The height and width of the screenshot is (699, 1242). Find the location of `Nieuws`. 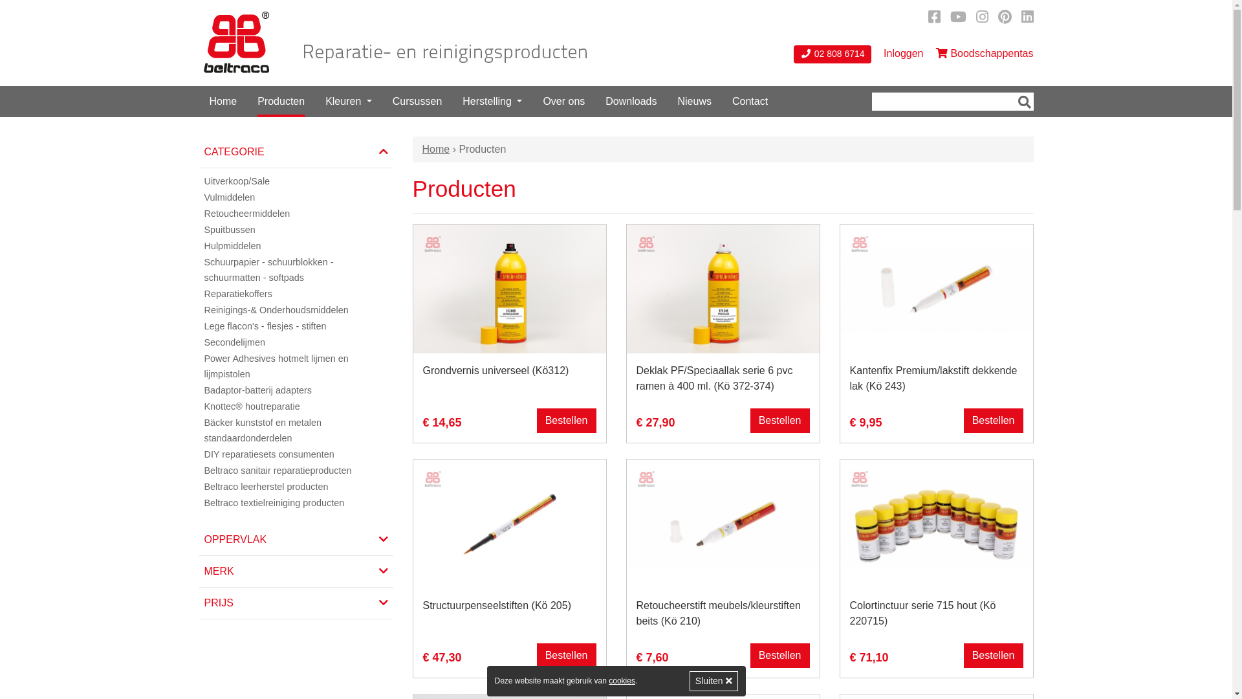

Nieuws is located at coordinates (694, 102).